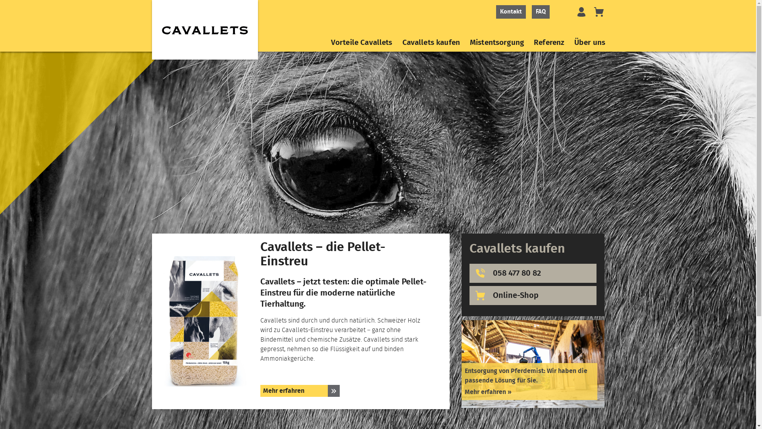  Describe the element at coordinates (431, 43) in the screenshot. I see `Cavallets kaufen` at that location.